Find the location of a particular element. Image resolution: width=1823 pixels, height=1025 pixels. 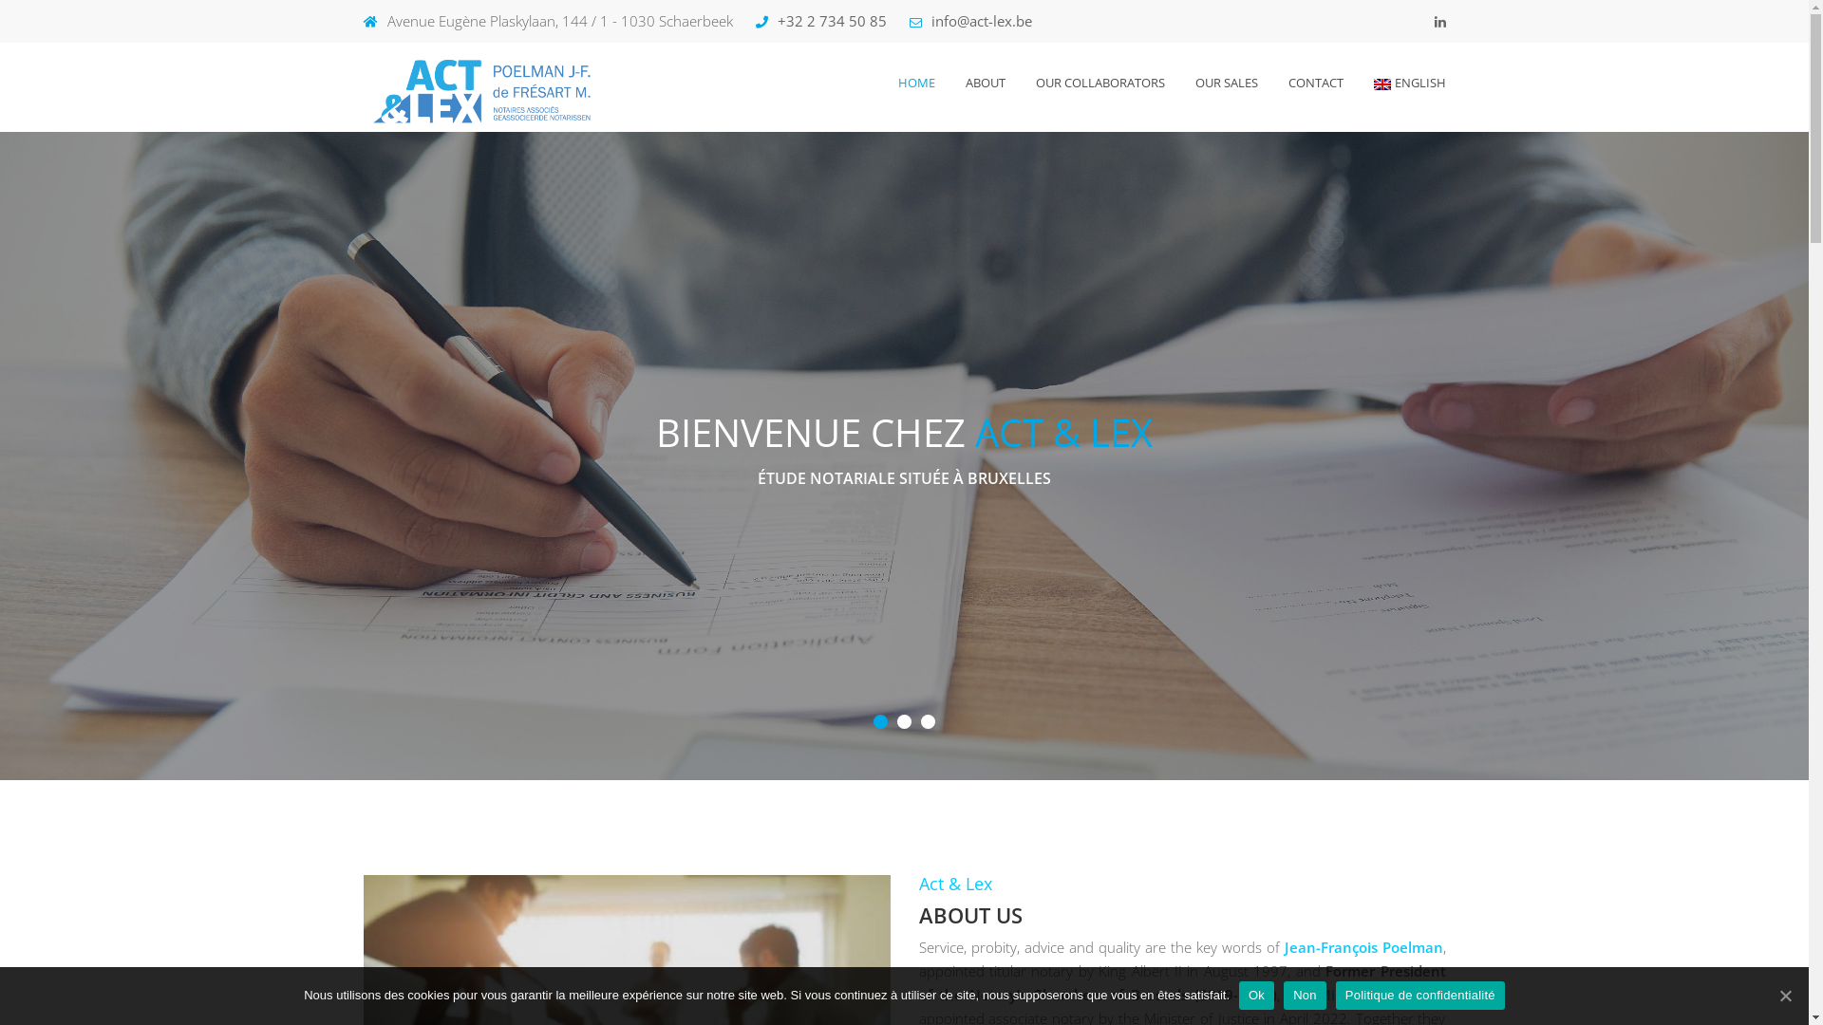

Linkedin is located at coordinates (1439, 21).